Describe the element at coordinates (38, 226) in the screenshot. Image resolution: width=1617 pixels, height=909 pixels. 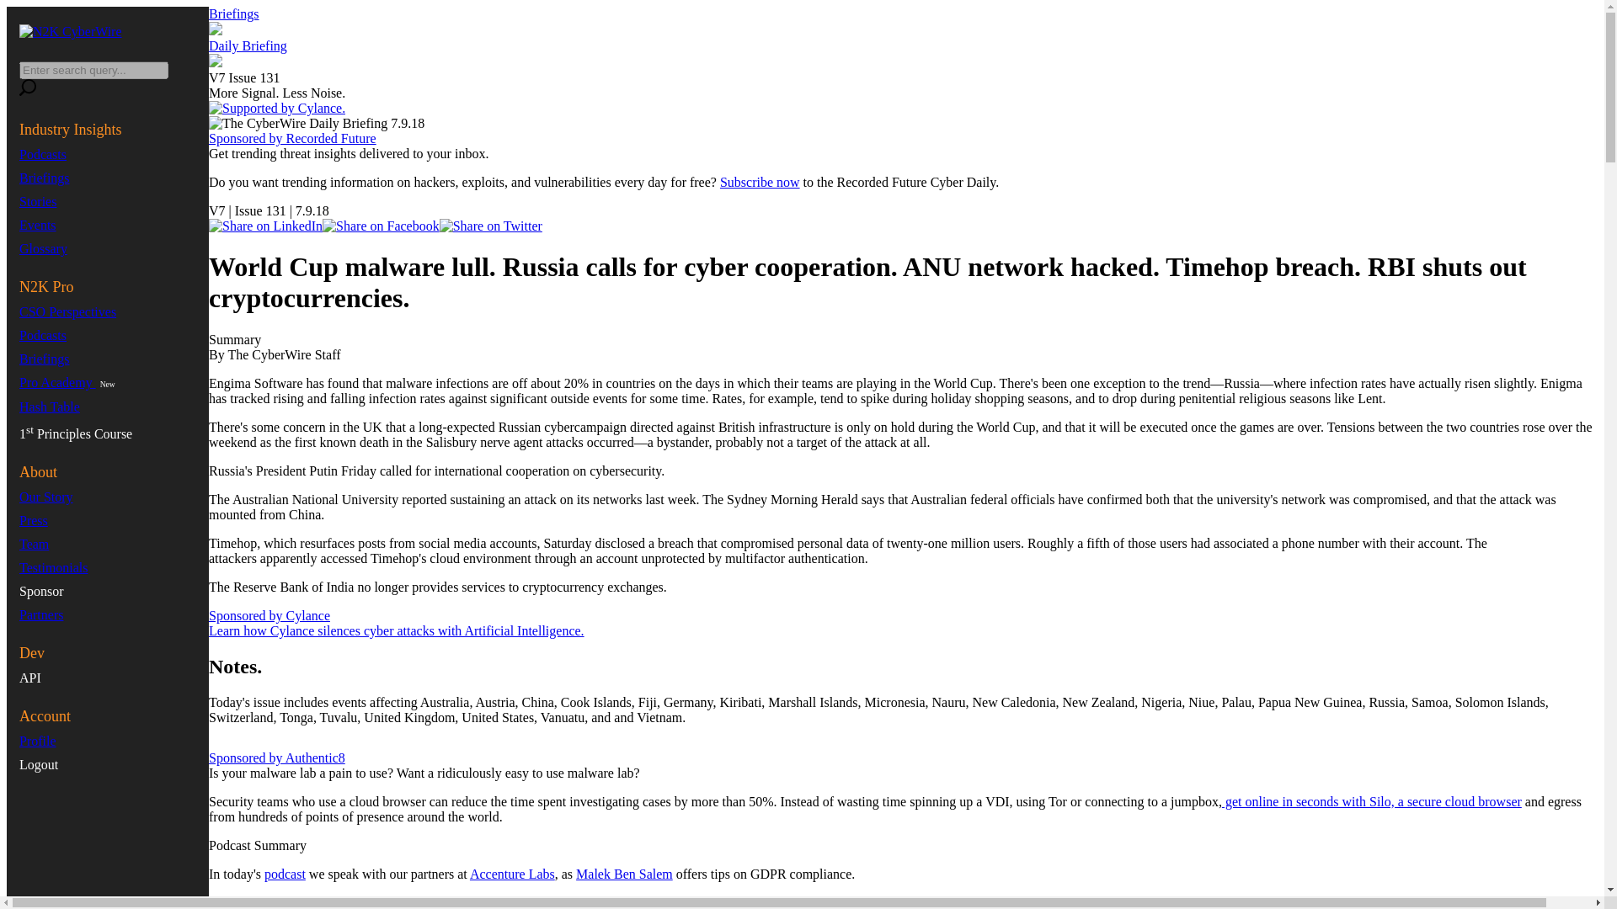
I see `Events` at that location.